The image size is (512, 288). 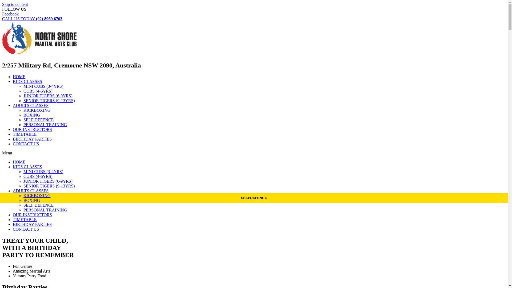 I want to click on HOME, so click(x=19, y=77).